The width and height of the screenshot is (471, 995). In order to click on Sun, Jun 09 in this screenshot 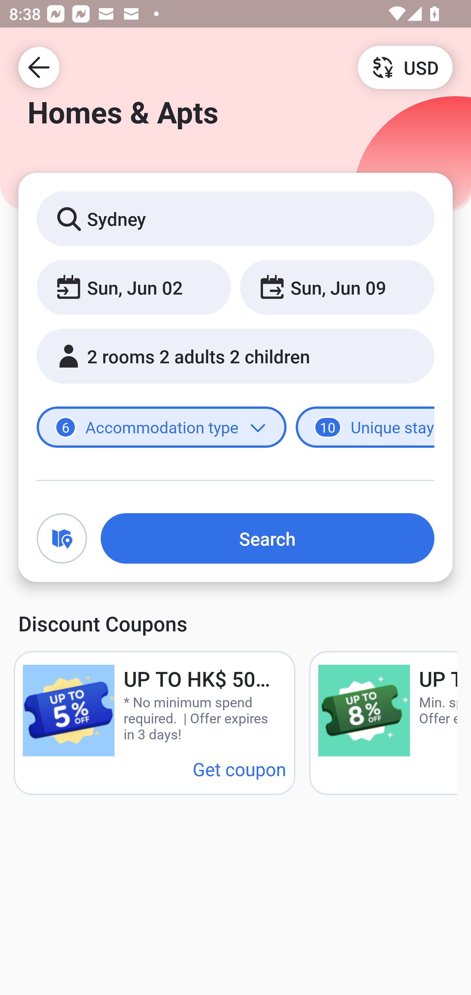, I will do `click(337, 287)`.